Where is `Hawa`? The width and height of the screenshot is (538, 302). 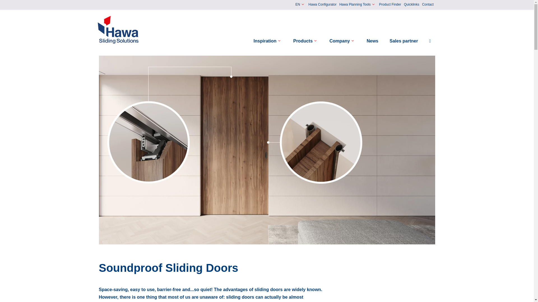
Hawa is located at coordinates (118, 30).